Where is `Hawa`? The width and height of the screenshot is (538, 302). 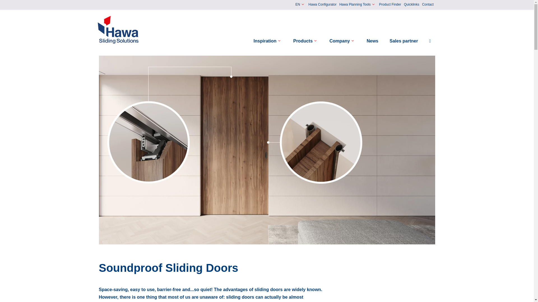
Hawa is located at coordinates (118, 30).